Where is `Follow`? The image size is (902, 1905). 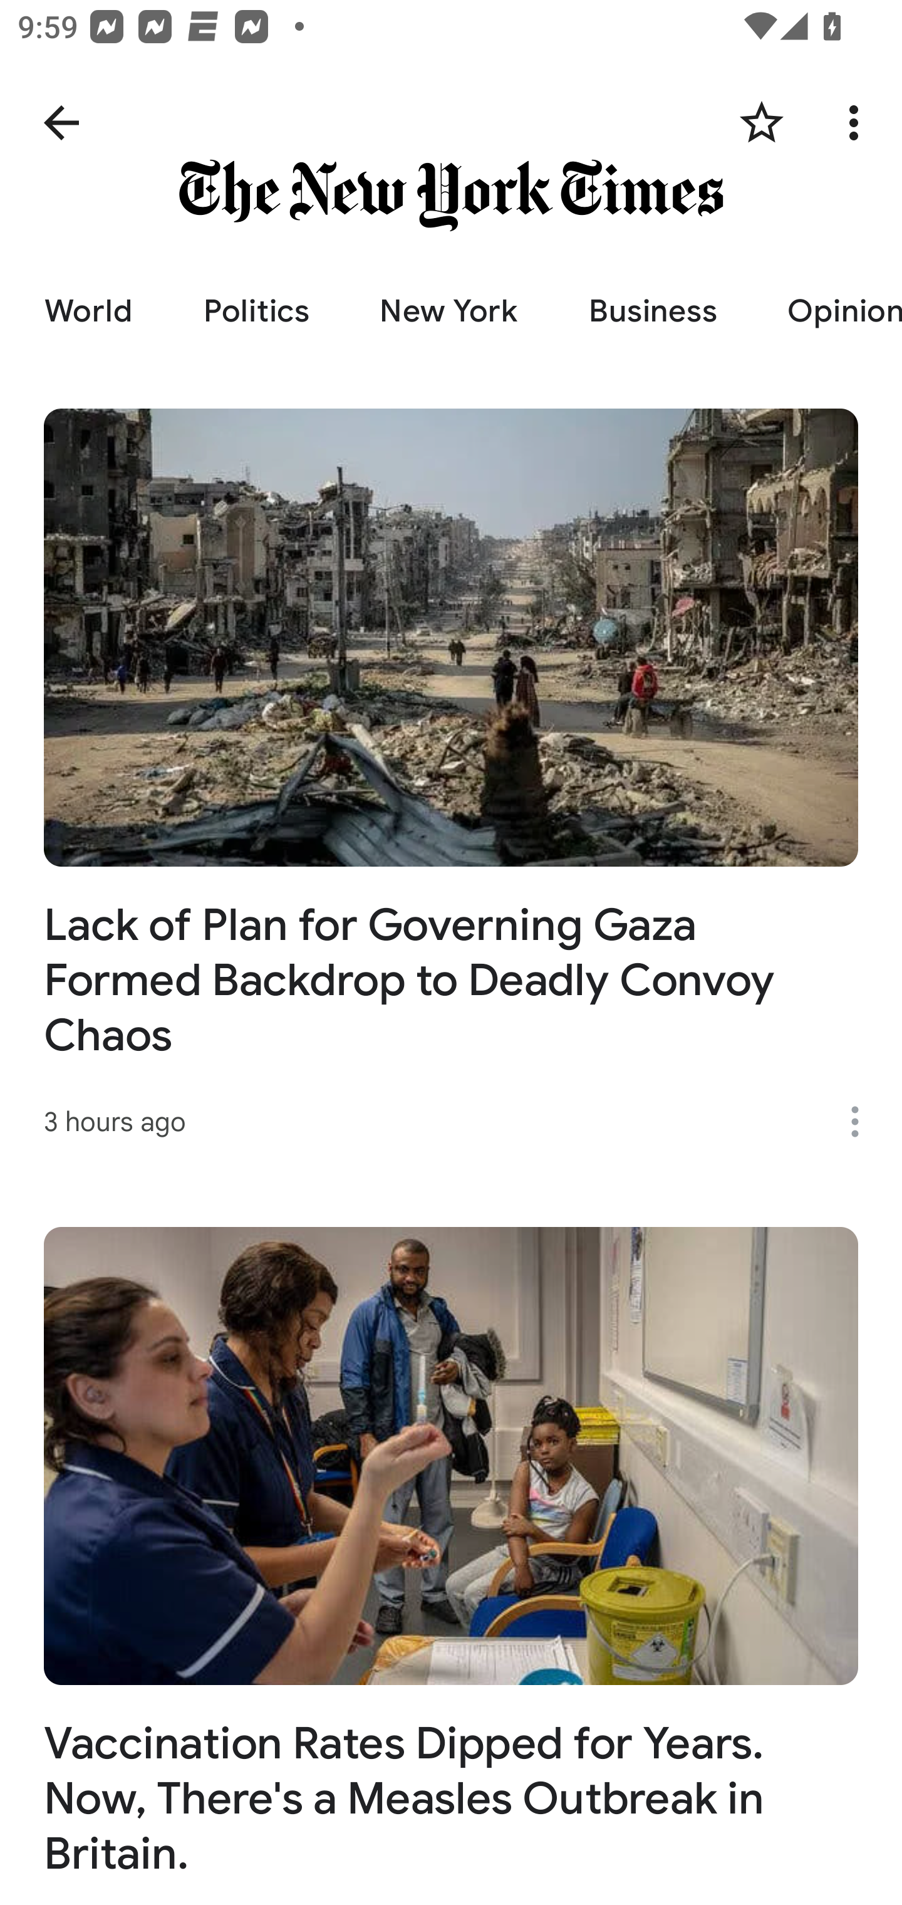 Follow is located at coordinates (762, 123).